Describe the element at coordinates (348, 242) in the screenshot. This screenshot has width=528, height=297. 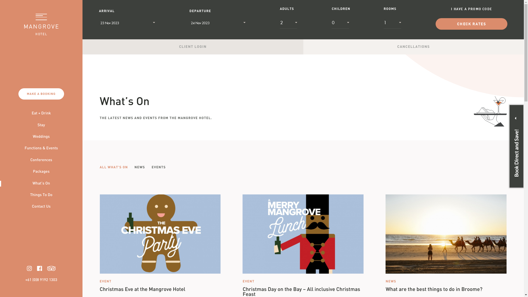
I see `Samphire Rottnest` at that location.